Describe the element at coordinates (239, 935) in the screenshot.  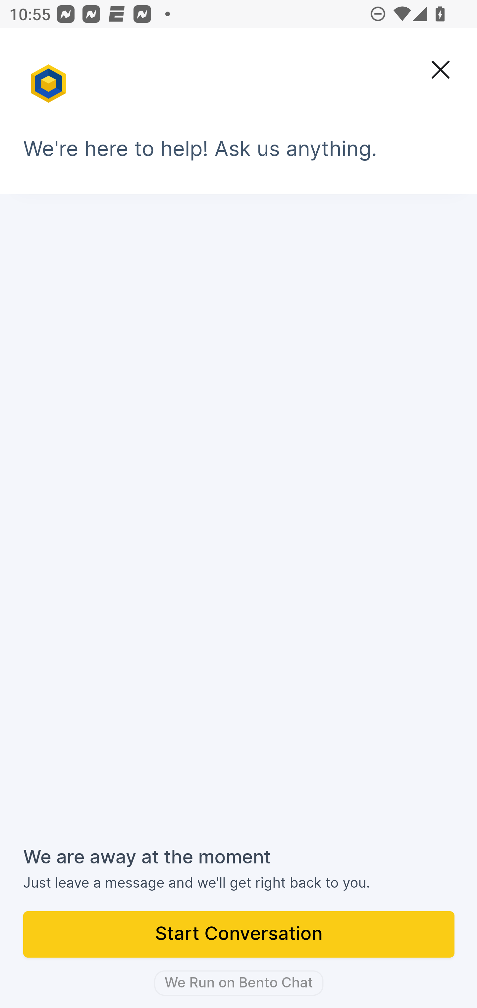
I see `Start Conversation` at that location.